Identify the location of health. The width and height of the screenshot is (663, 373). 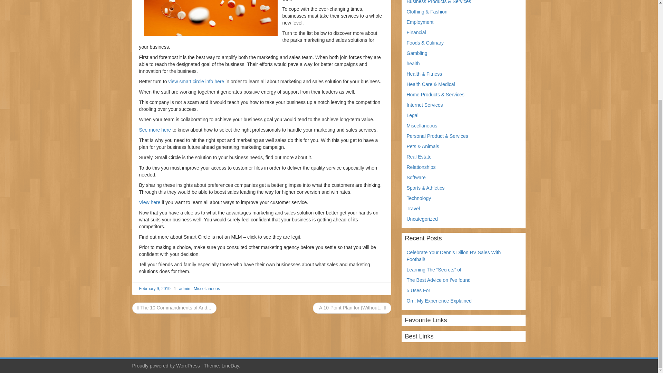
(413, 64).